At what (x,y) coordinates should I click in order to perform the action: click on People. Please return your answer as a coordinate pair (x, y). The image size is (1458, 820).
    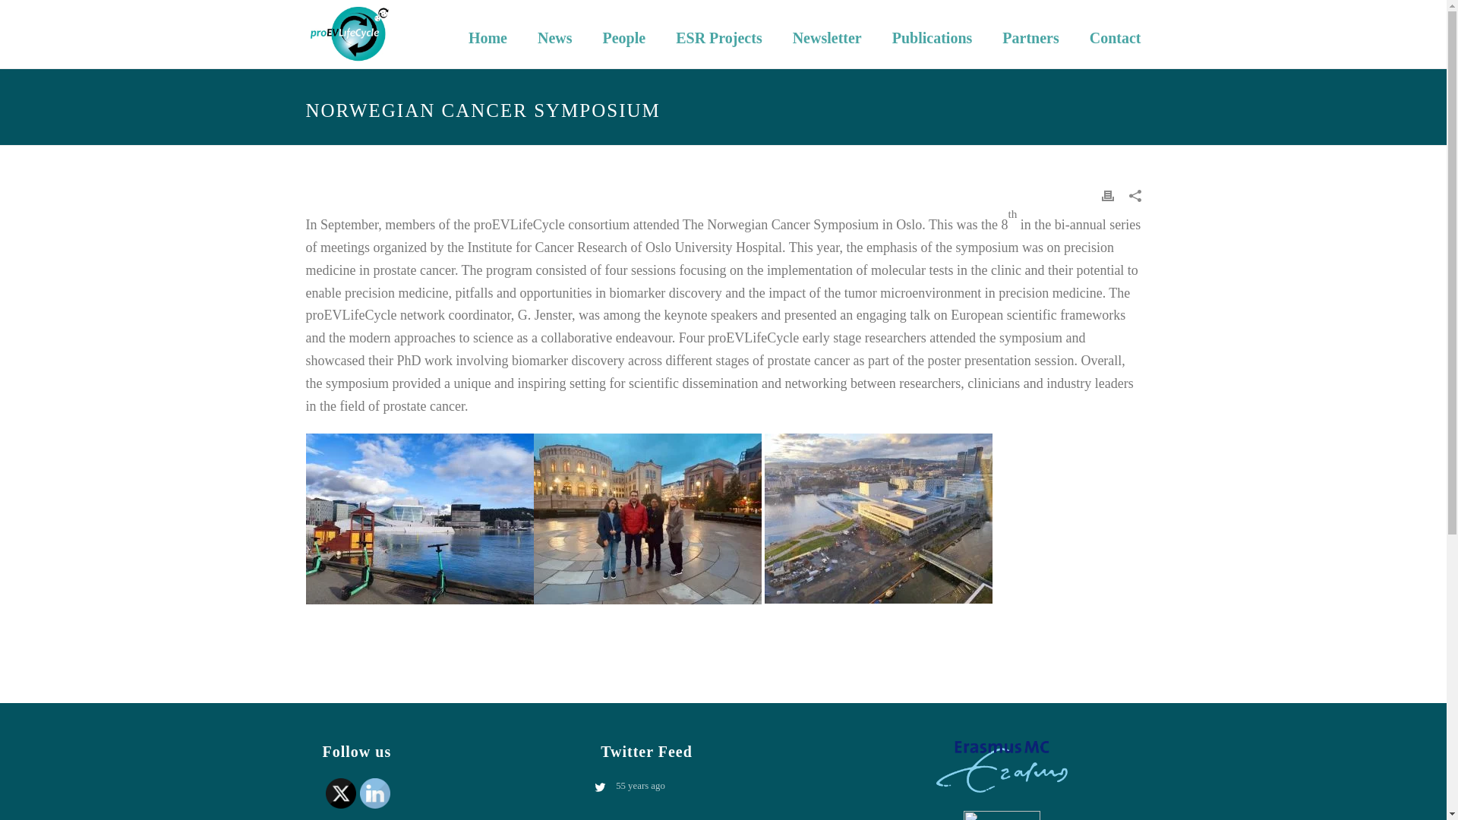
    Looking at the image, I should click on (624, 33).